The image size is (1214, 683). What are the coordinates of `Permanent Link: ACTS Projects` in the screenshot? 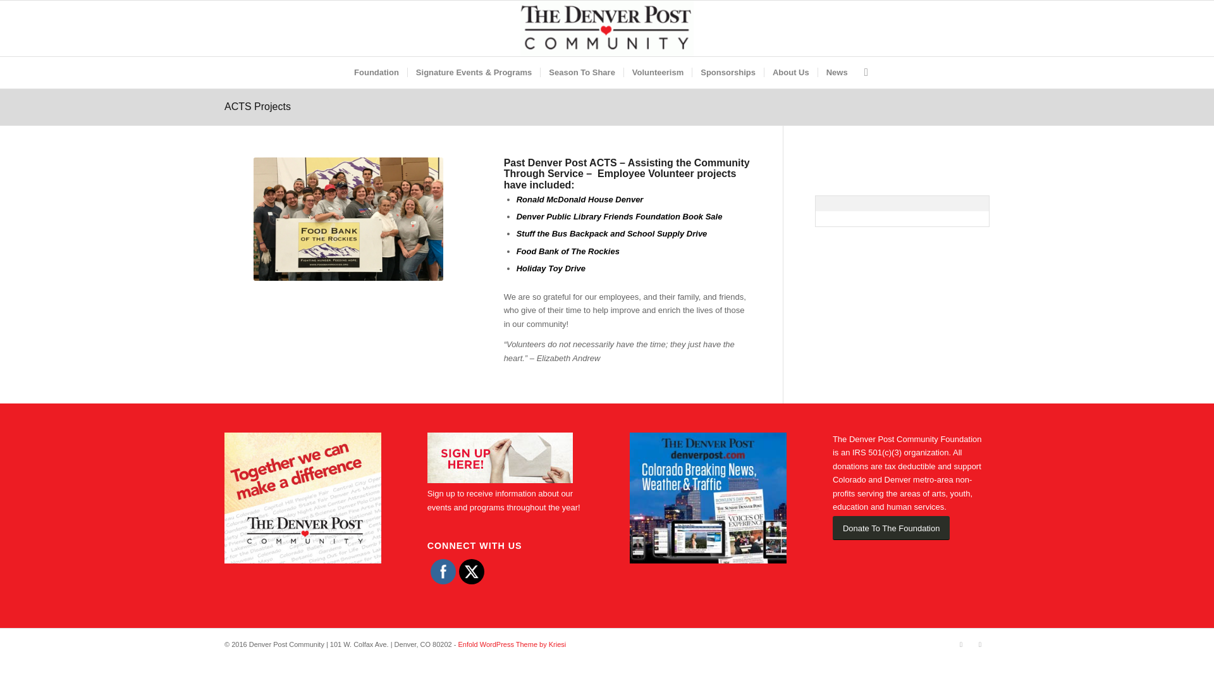 It's located at (258, 106).